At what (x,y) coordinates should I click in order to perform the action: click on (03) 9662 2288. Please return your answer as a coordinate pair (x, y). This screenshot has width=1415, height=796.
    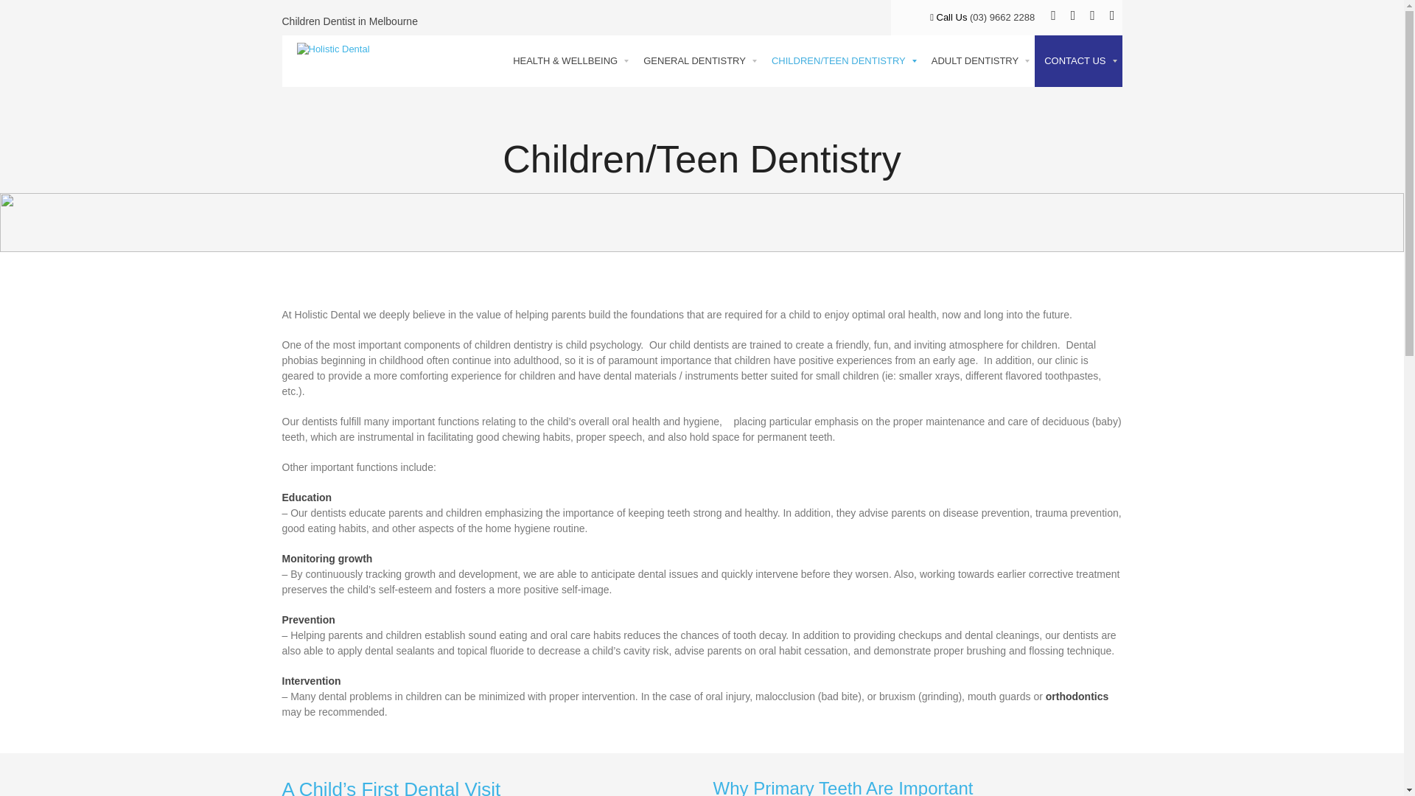
    Looking at the image, I should click on (1007, 18).